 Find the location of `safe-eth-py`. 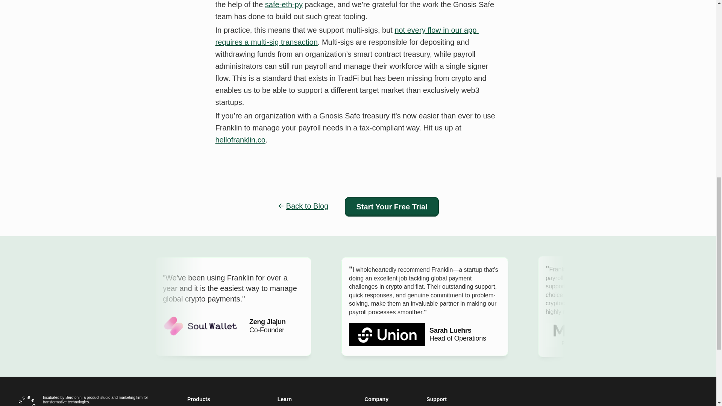

safe-eth-py is located at coordinates (284, 5).